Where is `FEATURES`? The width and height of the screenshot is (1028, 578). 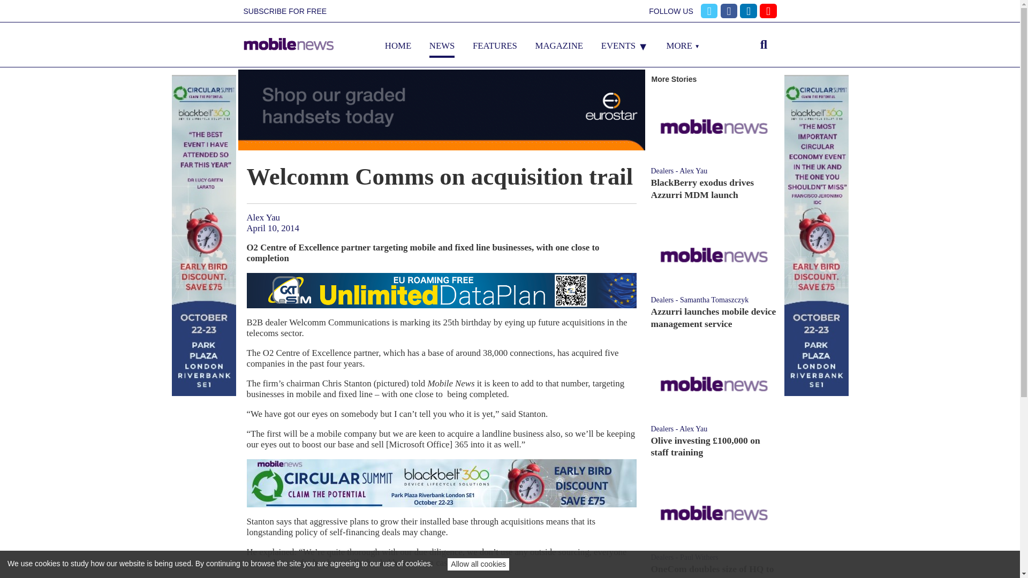
FEATURES is located at coordinates (495, 45).